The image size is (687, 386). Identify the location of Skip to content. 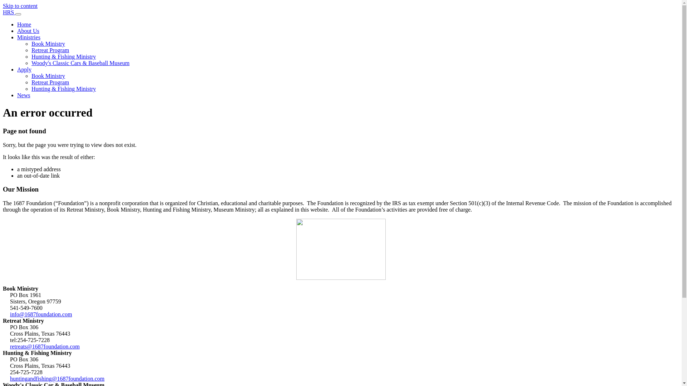
(20, 6).